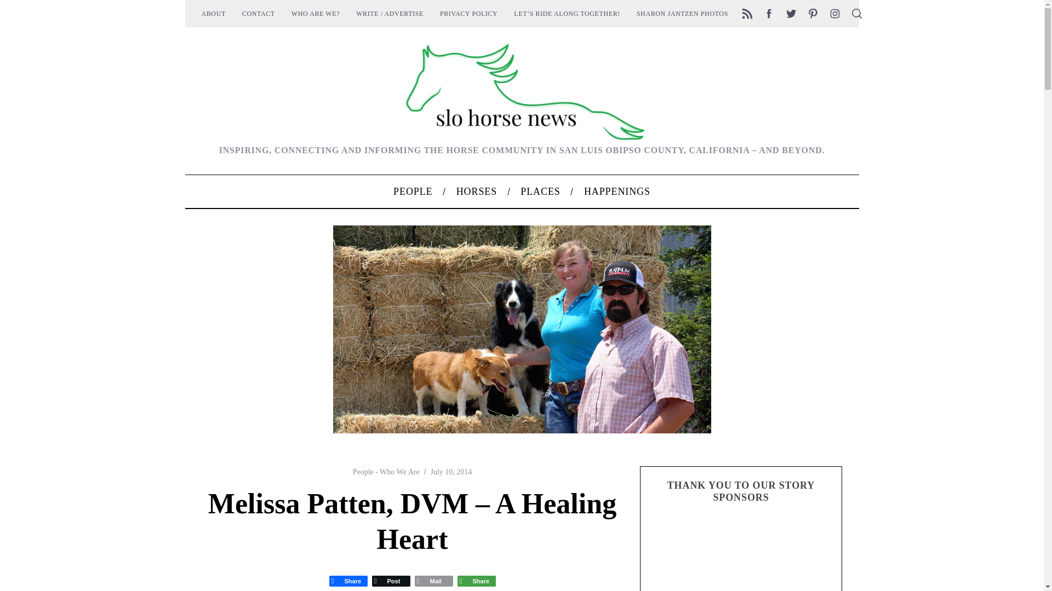 The height and width of the screenshot is (591, 1052). I want to click on PRIVACY POLICY, so click(468, 13).